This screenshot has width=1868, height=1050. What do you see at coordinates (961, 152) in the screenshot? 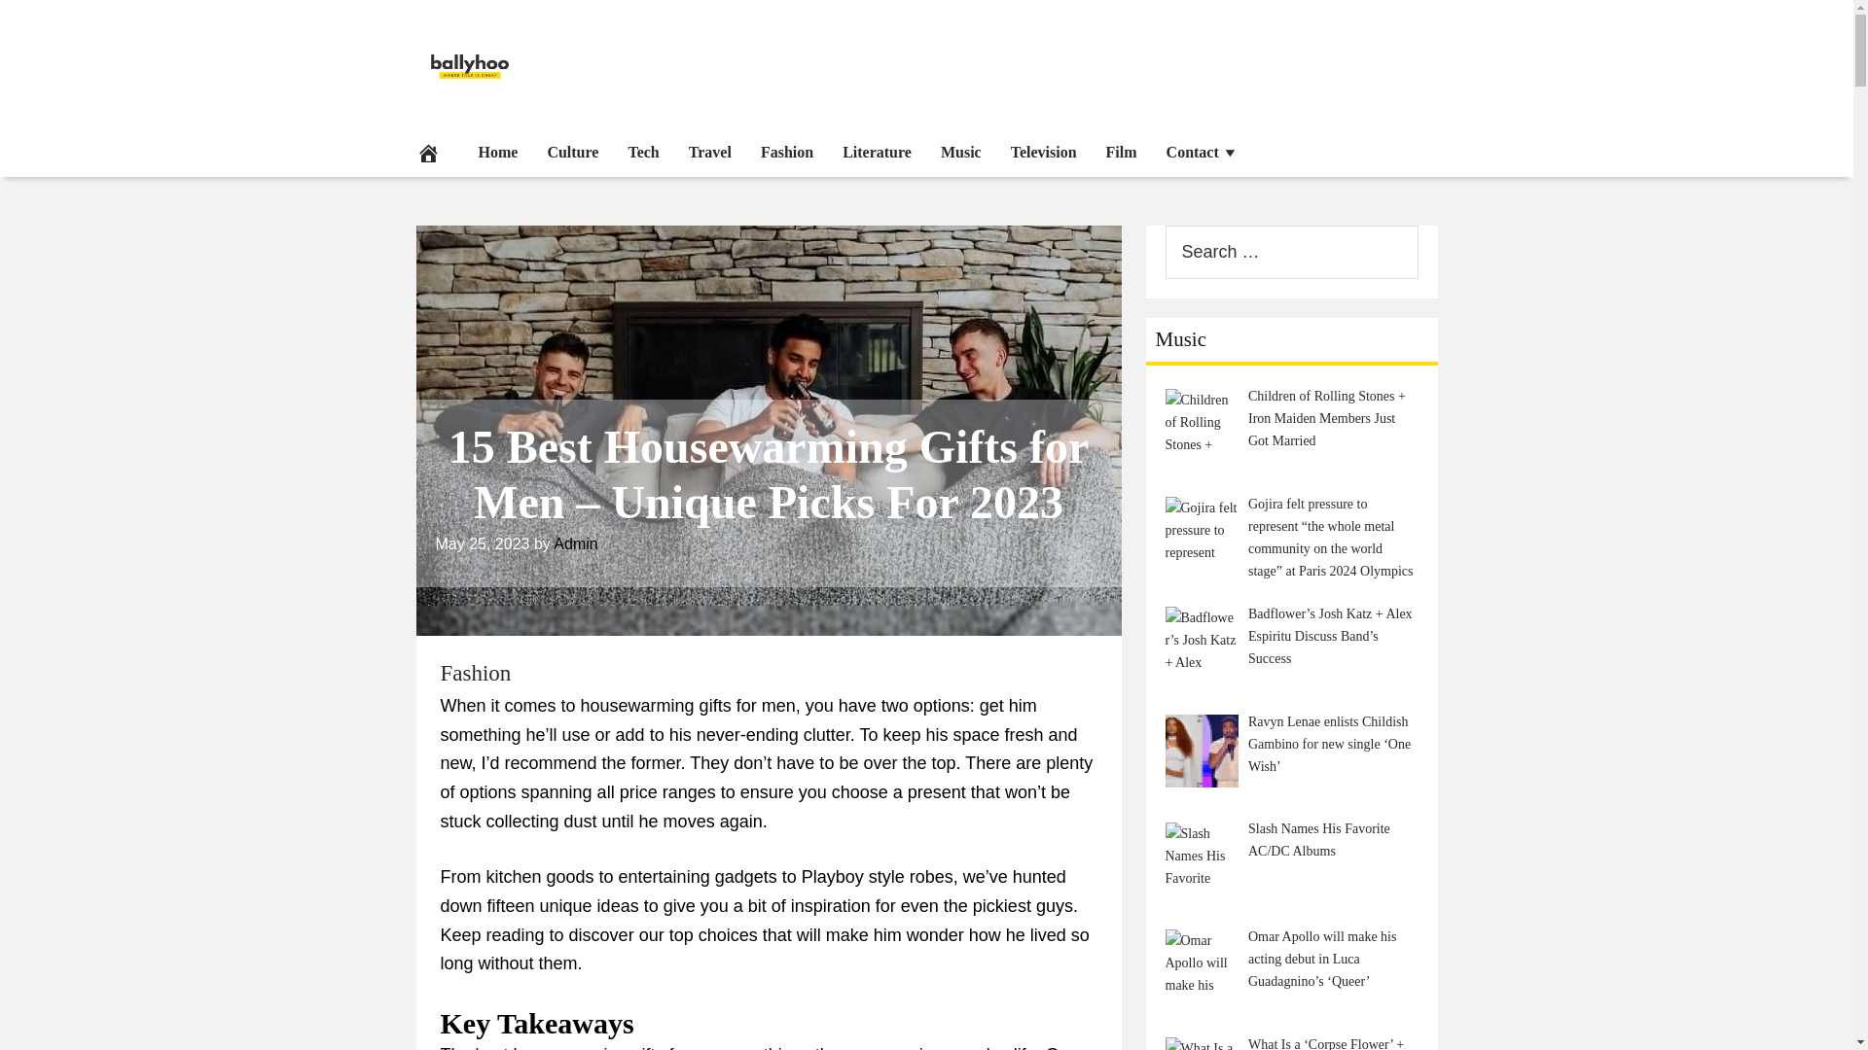
I see `Music` at bounding box center [961, 152].